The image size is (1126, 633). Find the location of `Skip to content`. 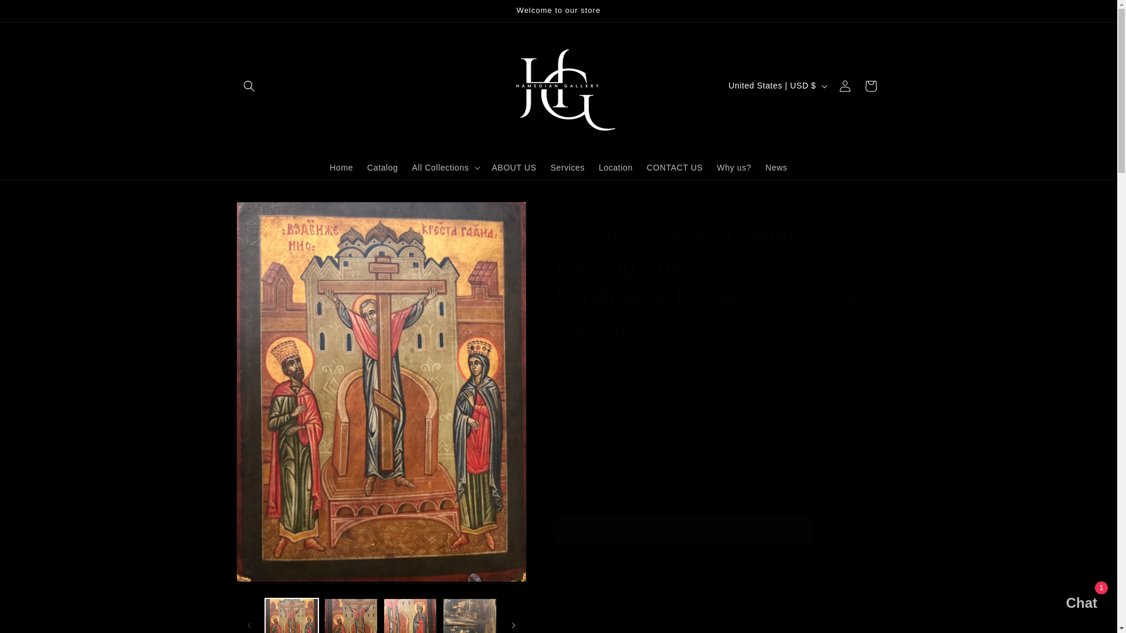

Skip to content is located at coordinates (35, 13).